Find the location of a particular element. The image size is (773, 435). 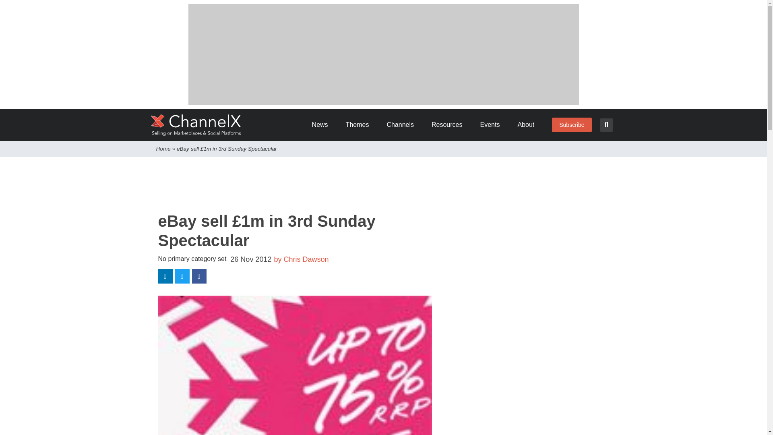

ChannelX Home Page is located at coordinates (196, 125).